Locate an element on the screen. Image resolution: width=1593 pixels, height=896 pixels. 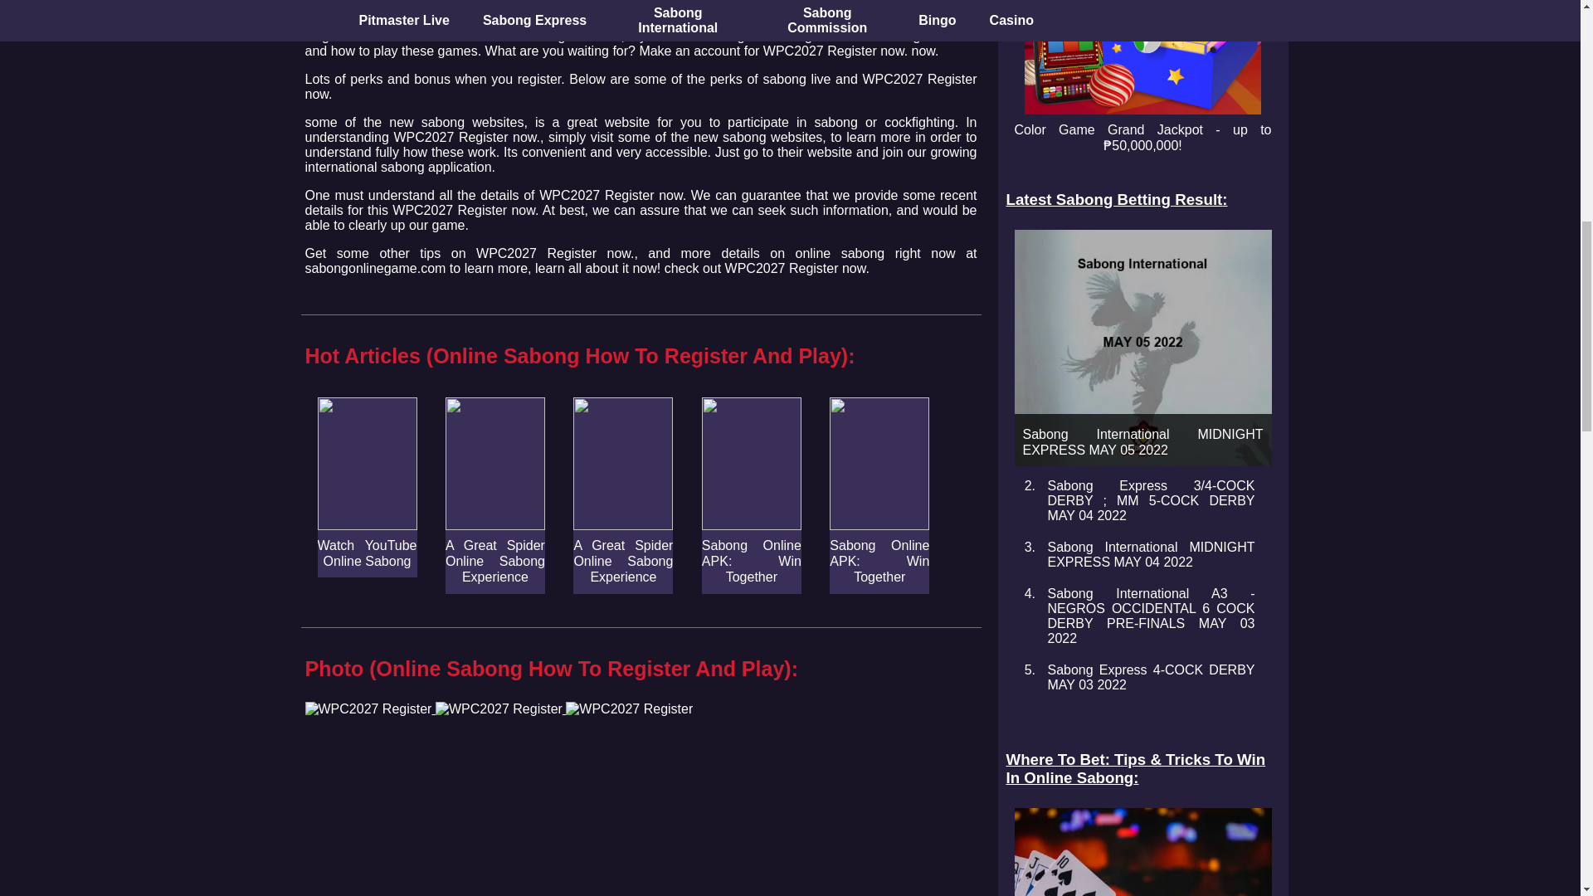
Sabong Express 4-COCK DERBY MAY 03 2022 is located at coordinates (1150, 677).